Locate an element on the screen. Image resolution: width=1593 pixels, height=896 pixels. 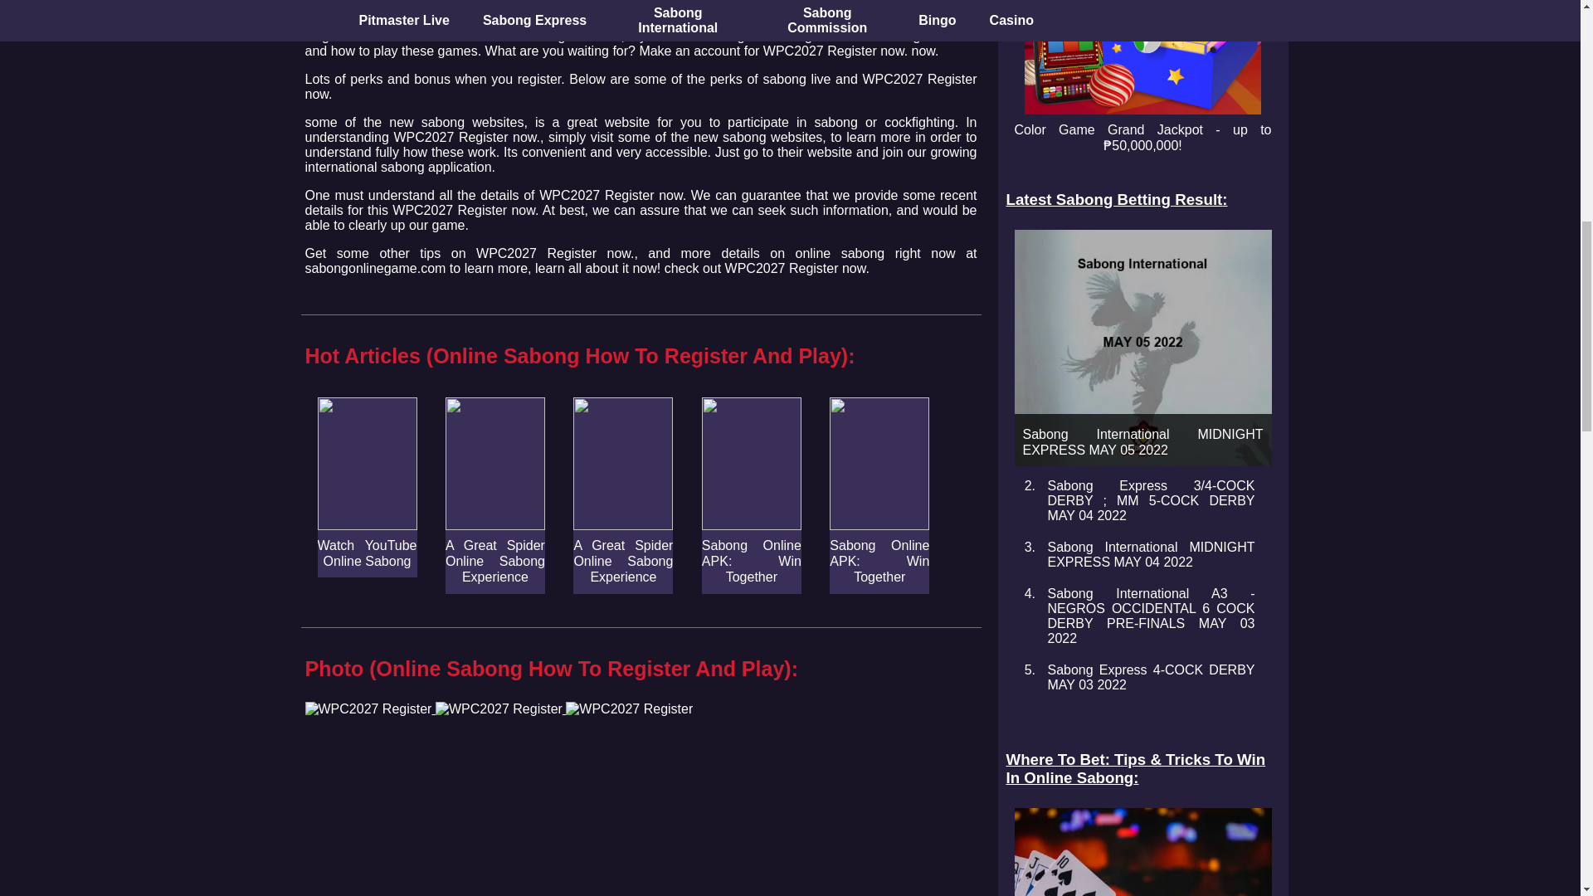
Sabong Express 4-COCK DERBY MAY 03 2022 is located at coordinates (1150, 677).